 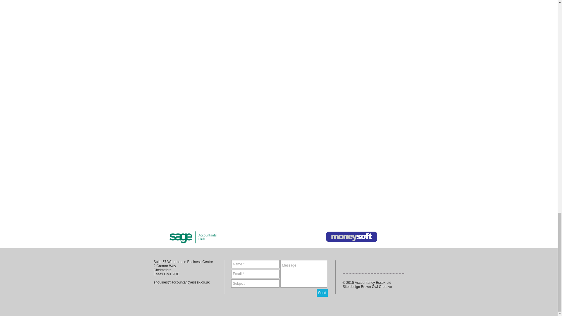 What do you see at coordinates (376, 287) in the screenshot?
I see `Brown Owl Creative` at bounding box center [376, 287].